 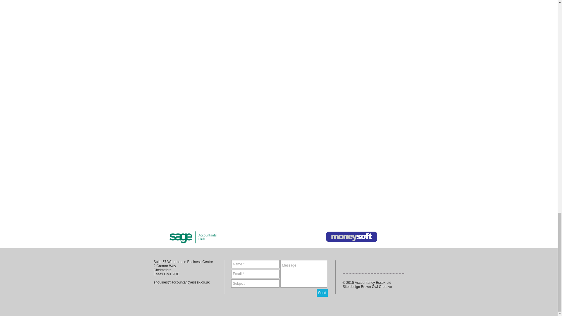 What do you see at coordinates (376, 287) in the screenshot?
I see `Brown Owl Creative` at bounding box center [376, 287].